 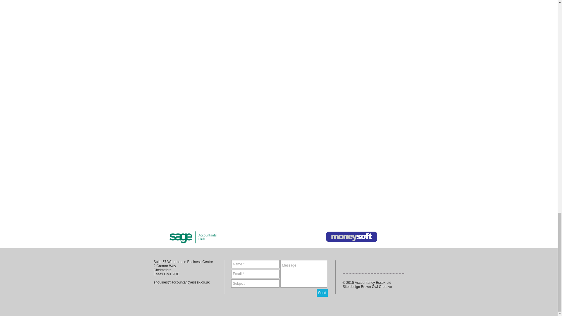 What do you see at coordinates (376, 287) in the screenshot?
I see `Brown Owl Creative` at bounding box center [376, 287].